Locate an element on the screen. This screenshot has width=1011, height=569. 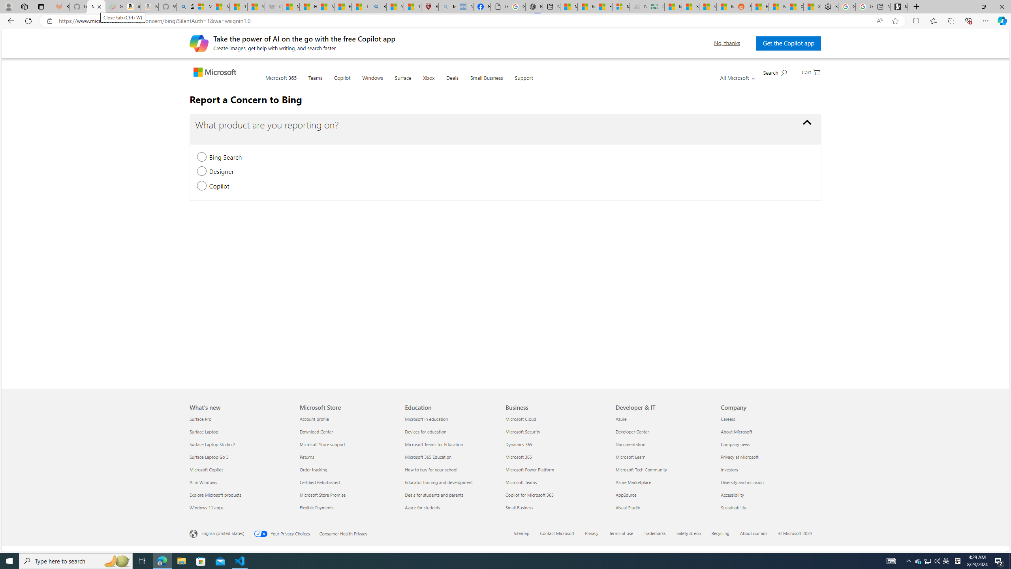
Deals is located at coordinates (452, 83).